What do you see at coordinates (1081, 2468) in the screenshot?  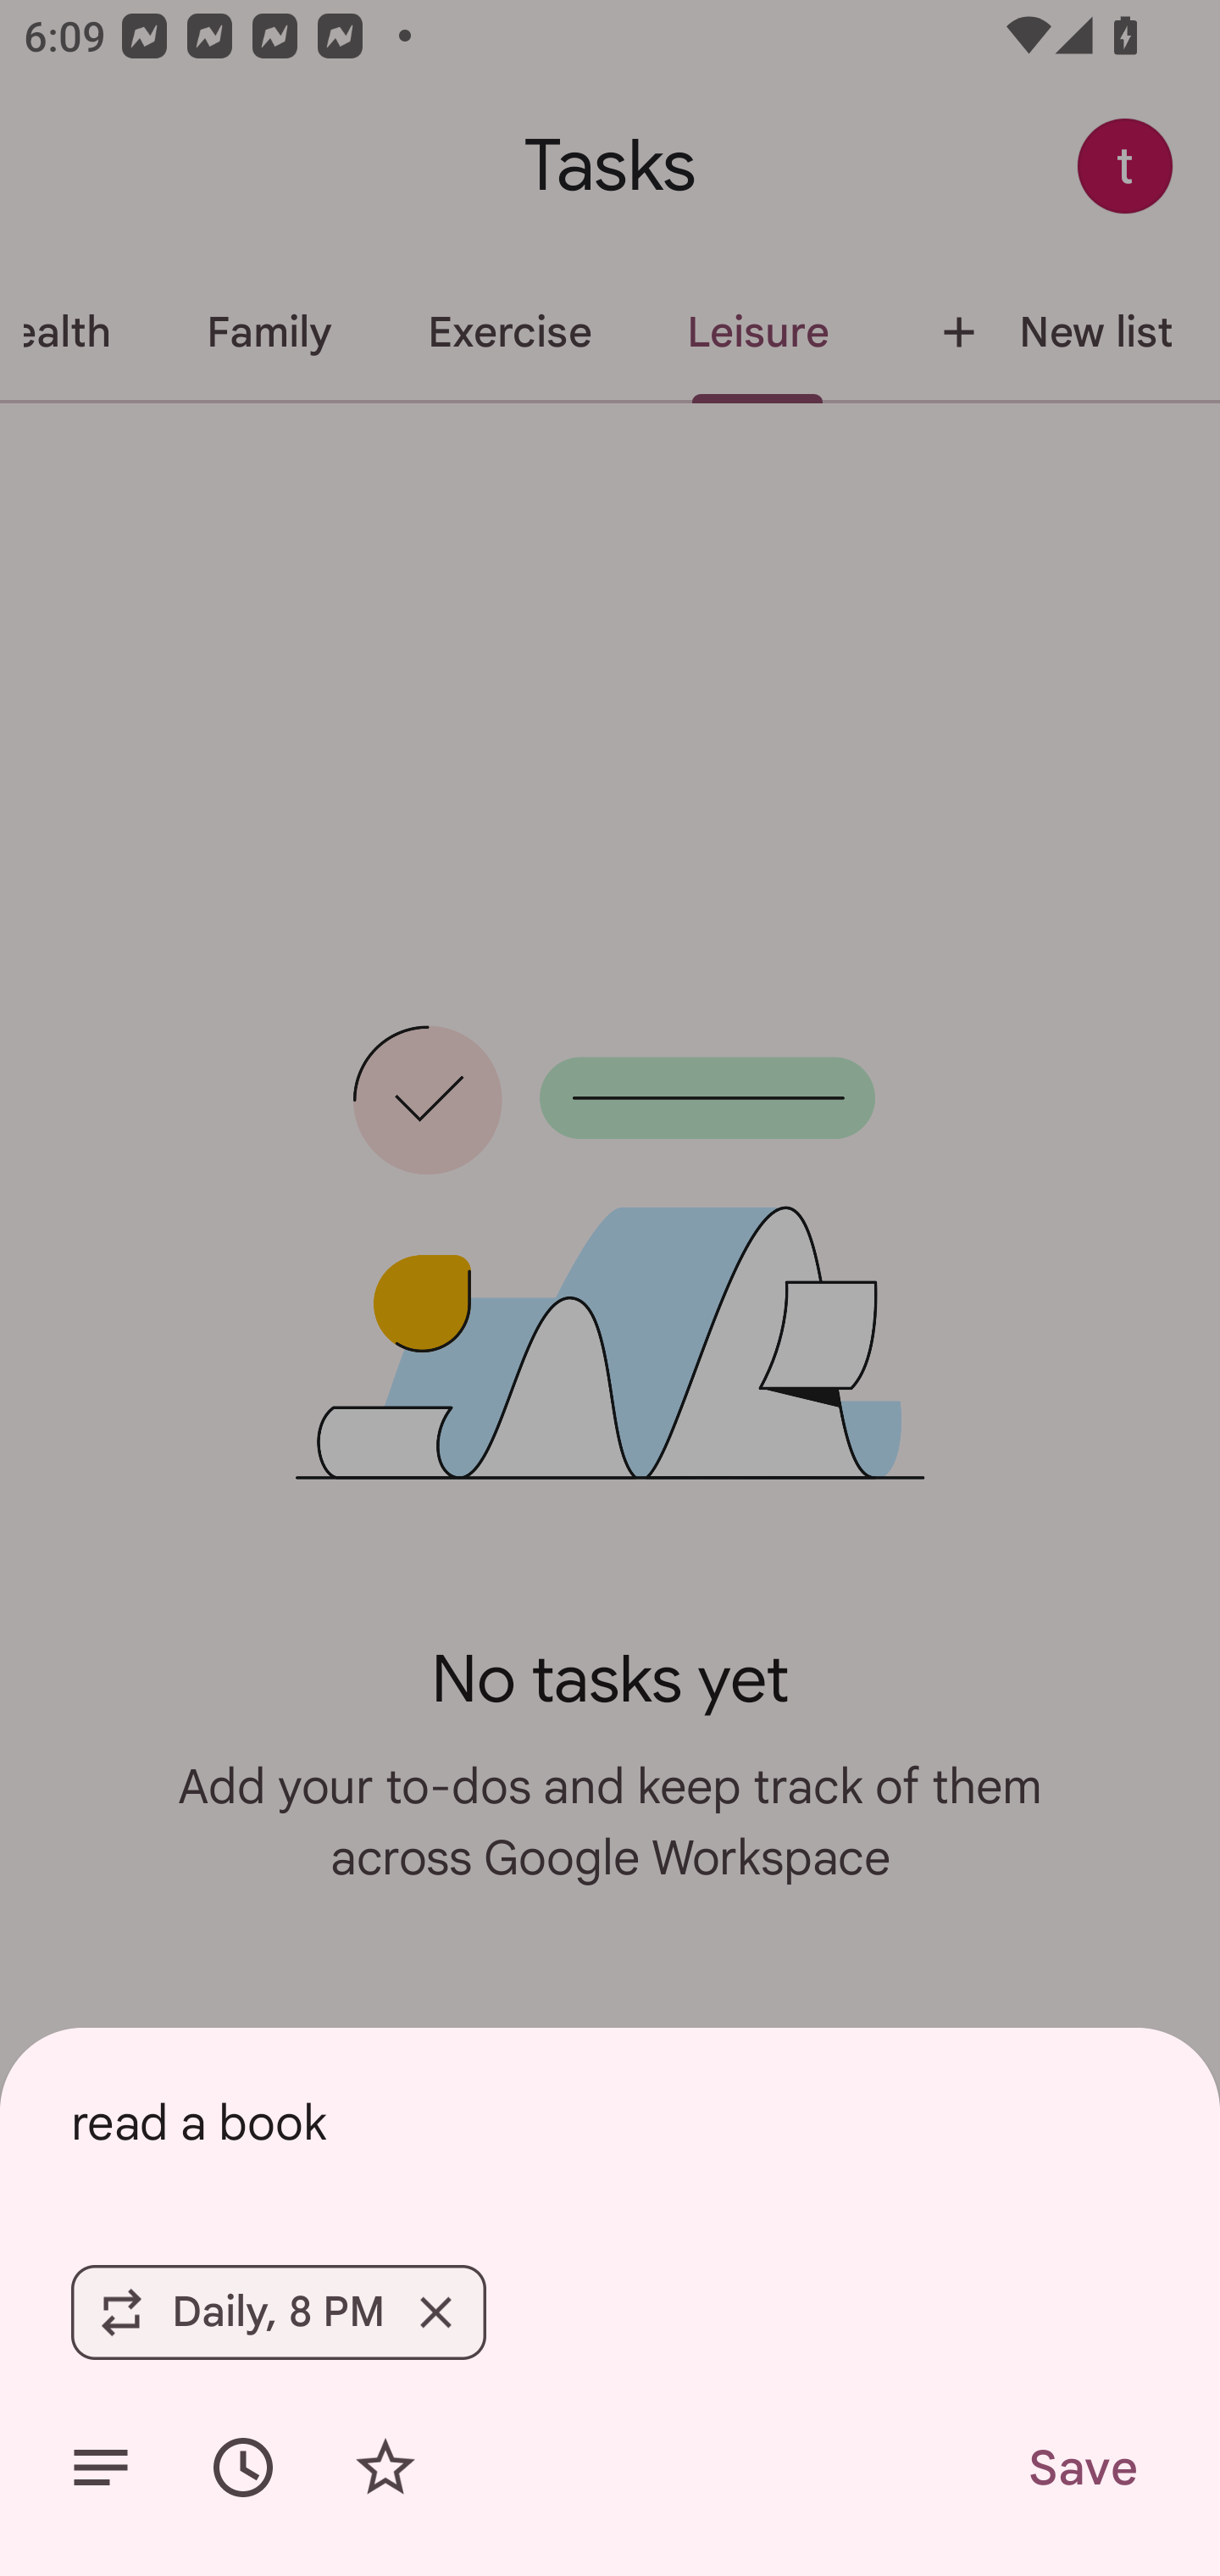 I see `Save` at bounding box center [1081, 2468].